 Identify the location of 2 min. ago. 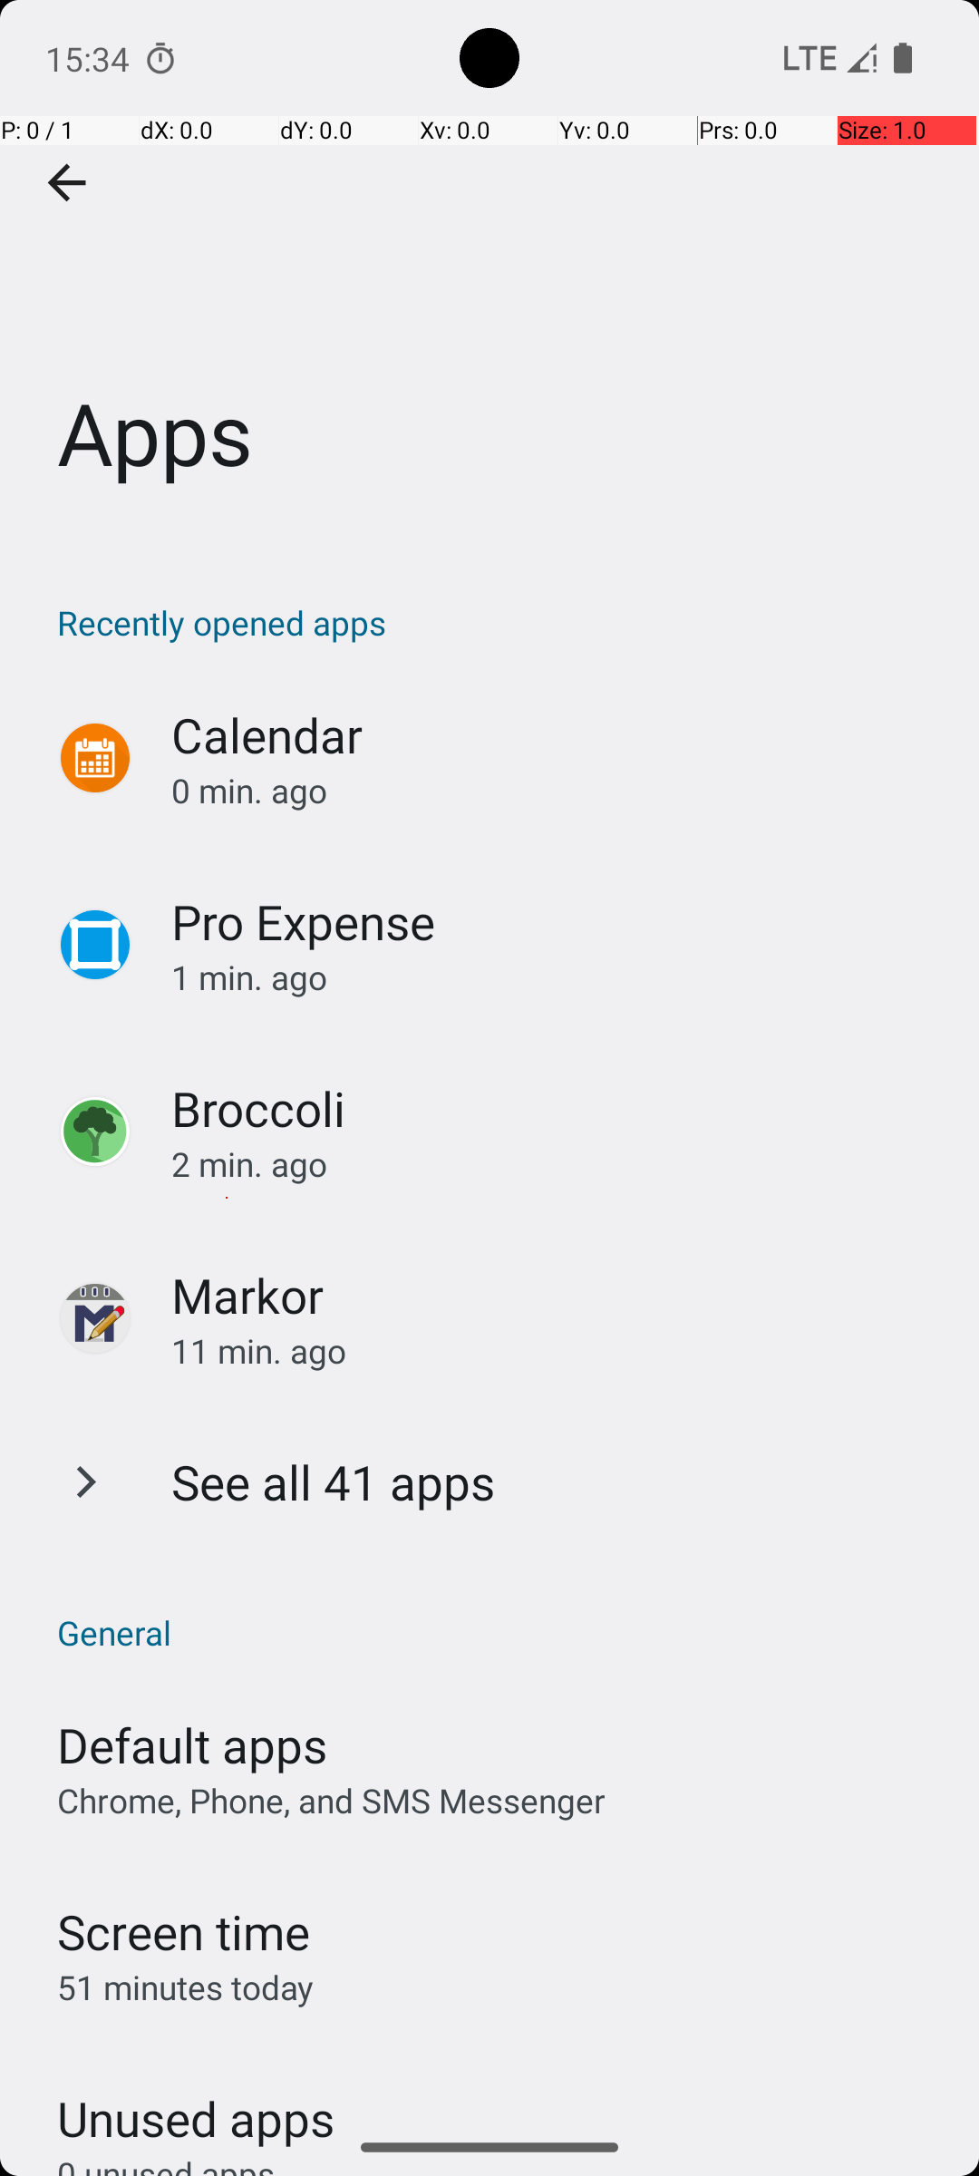
(557, 1164).